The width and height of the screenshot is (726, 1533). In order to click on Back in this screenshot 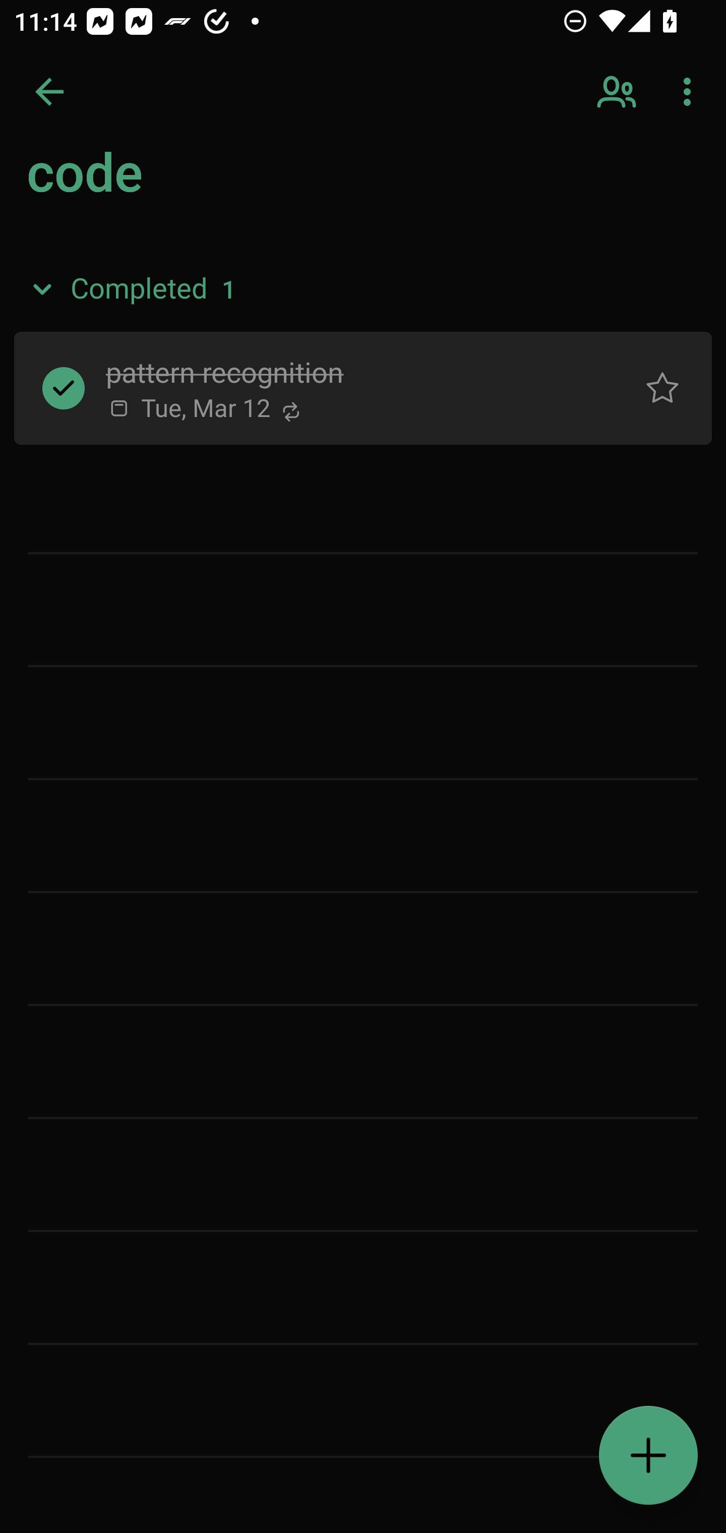, I will do `click(49, 92)`.